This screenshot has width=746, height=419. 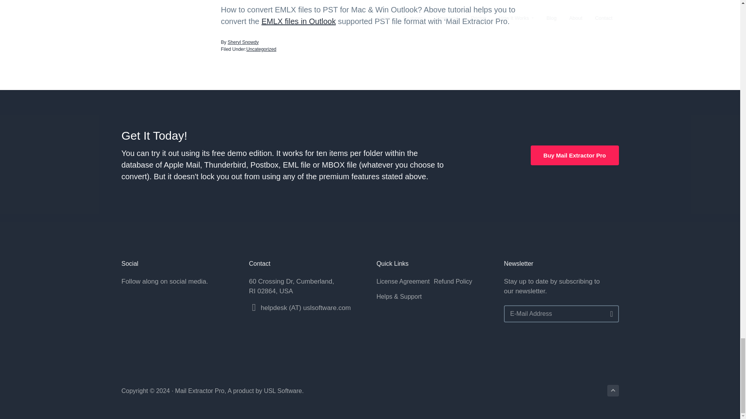 What do you see at coordinates (261, 49) in the screenshot?
I see `Uncategorized` at bounding box center [261, 49].